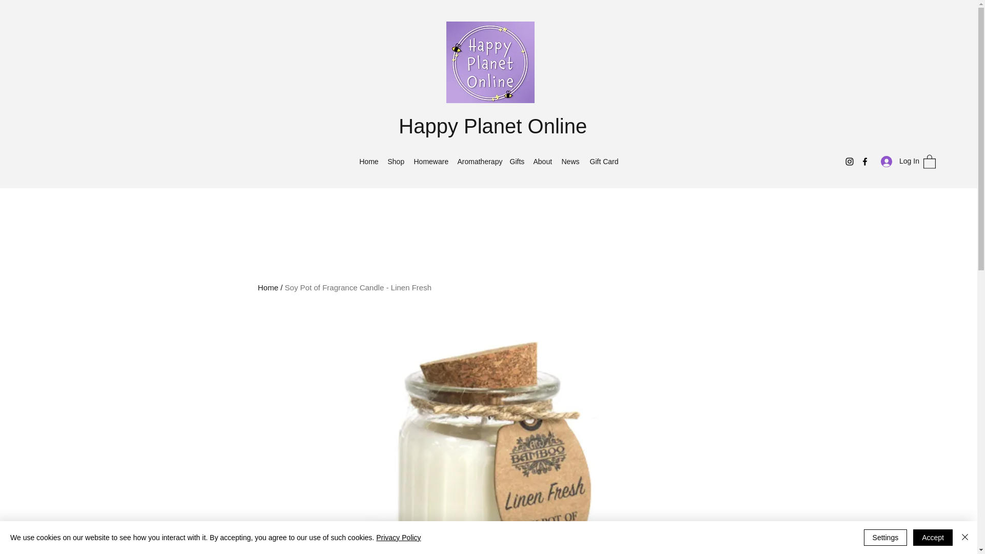  I want to click on Gift Card, so click(604, 162).